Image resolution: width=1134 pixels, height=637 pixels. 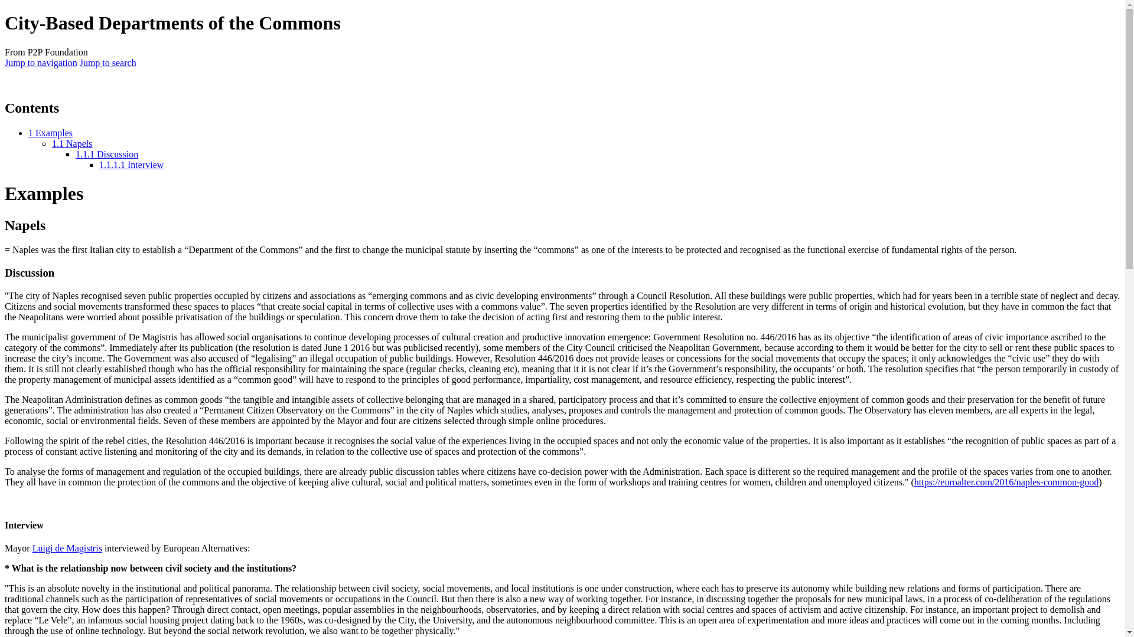 What do you see at coordinates (107, 154) in the screenshot?
I see `1.1.1 Discussion` at bounding box center [107, 154].